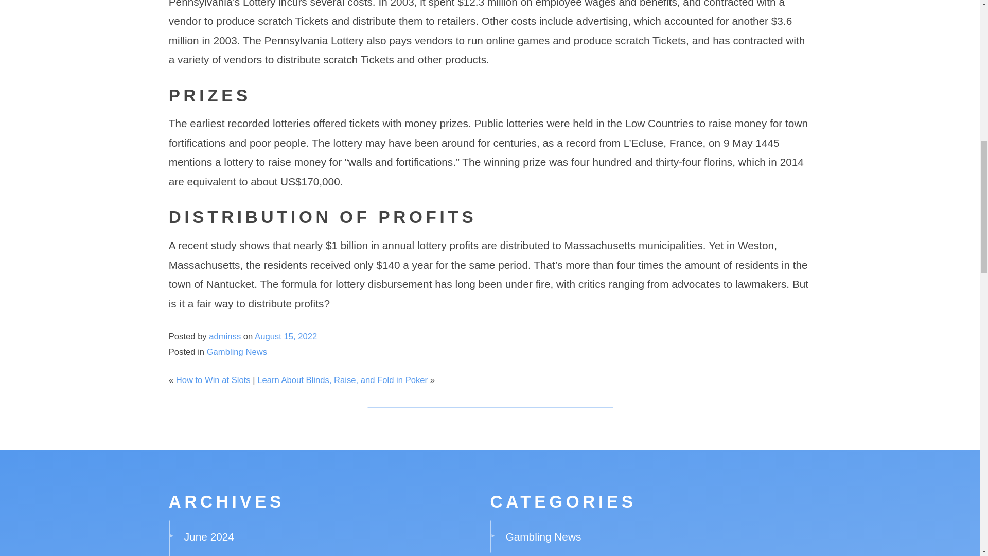 The width and height of the screenshot is (988, 556). I want to click on August 15, 2022, so click(286, 336).